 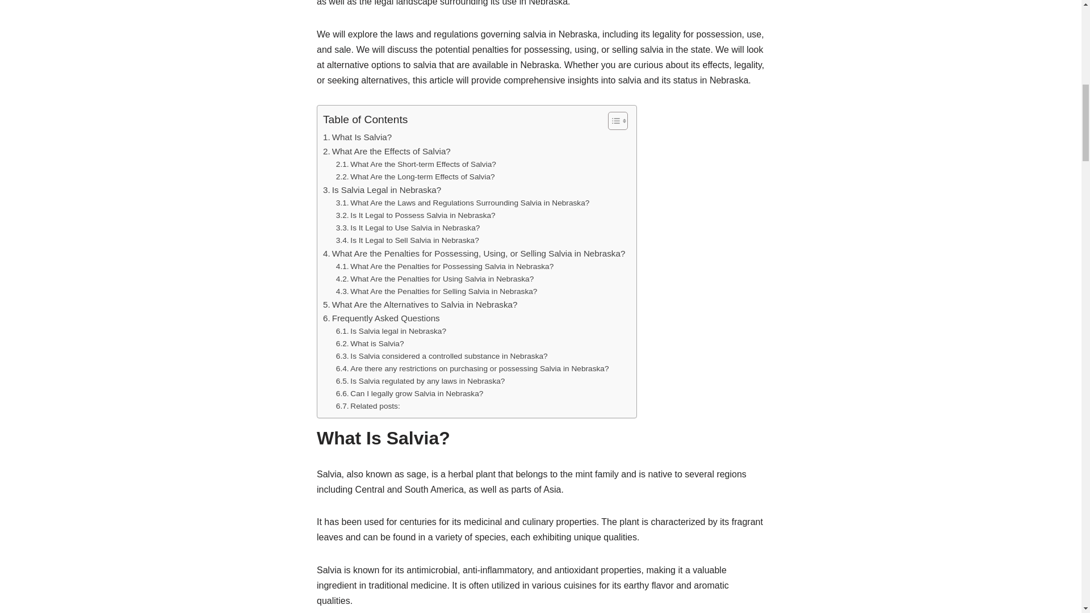 I want to click on Is It Legal to Possess Salvia in Nebraska?, so click(x=416, y=216).